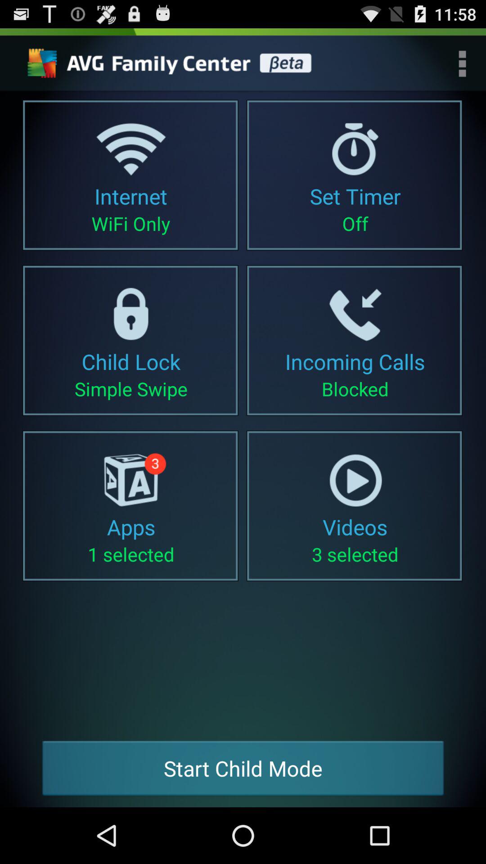 This screenshot has width=486, height=864. What do you see at coordinates (172, 63) in the screenshot?
I see `new pega` at bounding box center [172, 63].